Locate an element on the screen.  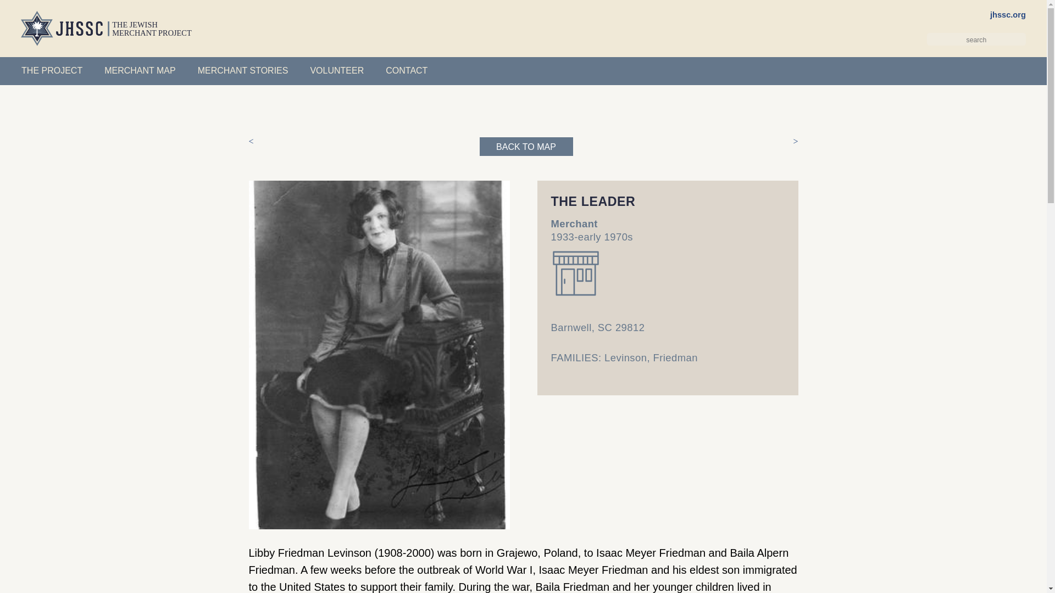
THE PROJECT is located at coordinates (52, 71).